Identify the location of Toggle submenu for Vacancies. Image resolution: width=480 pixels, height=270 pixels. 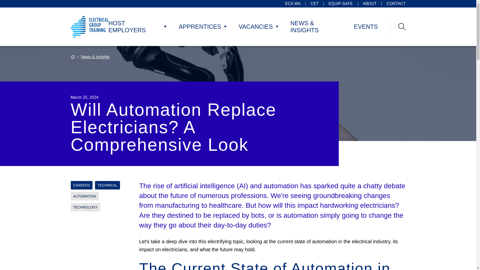
(276, 26).